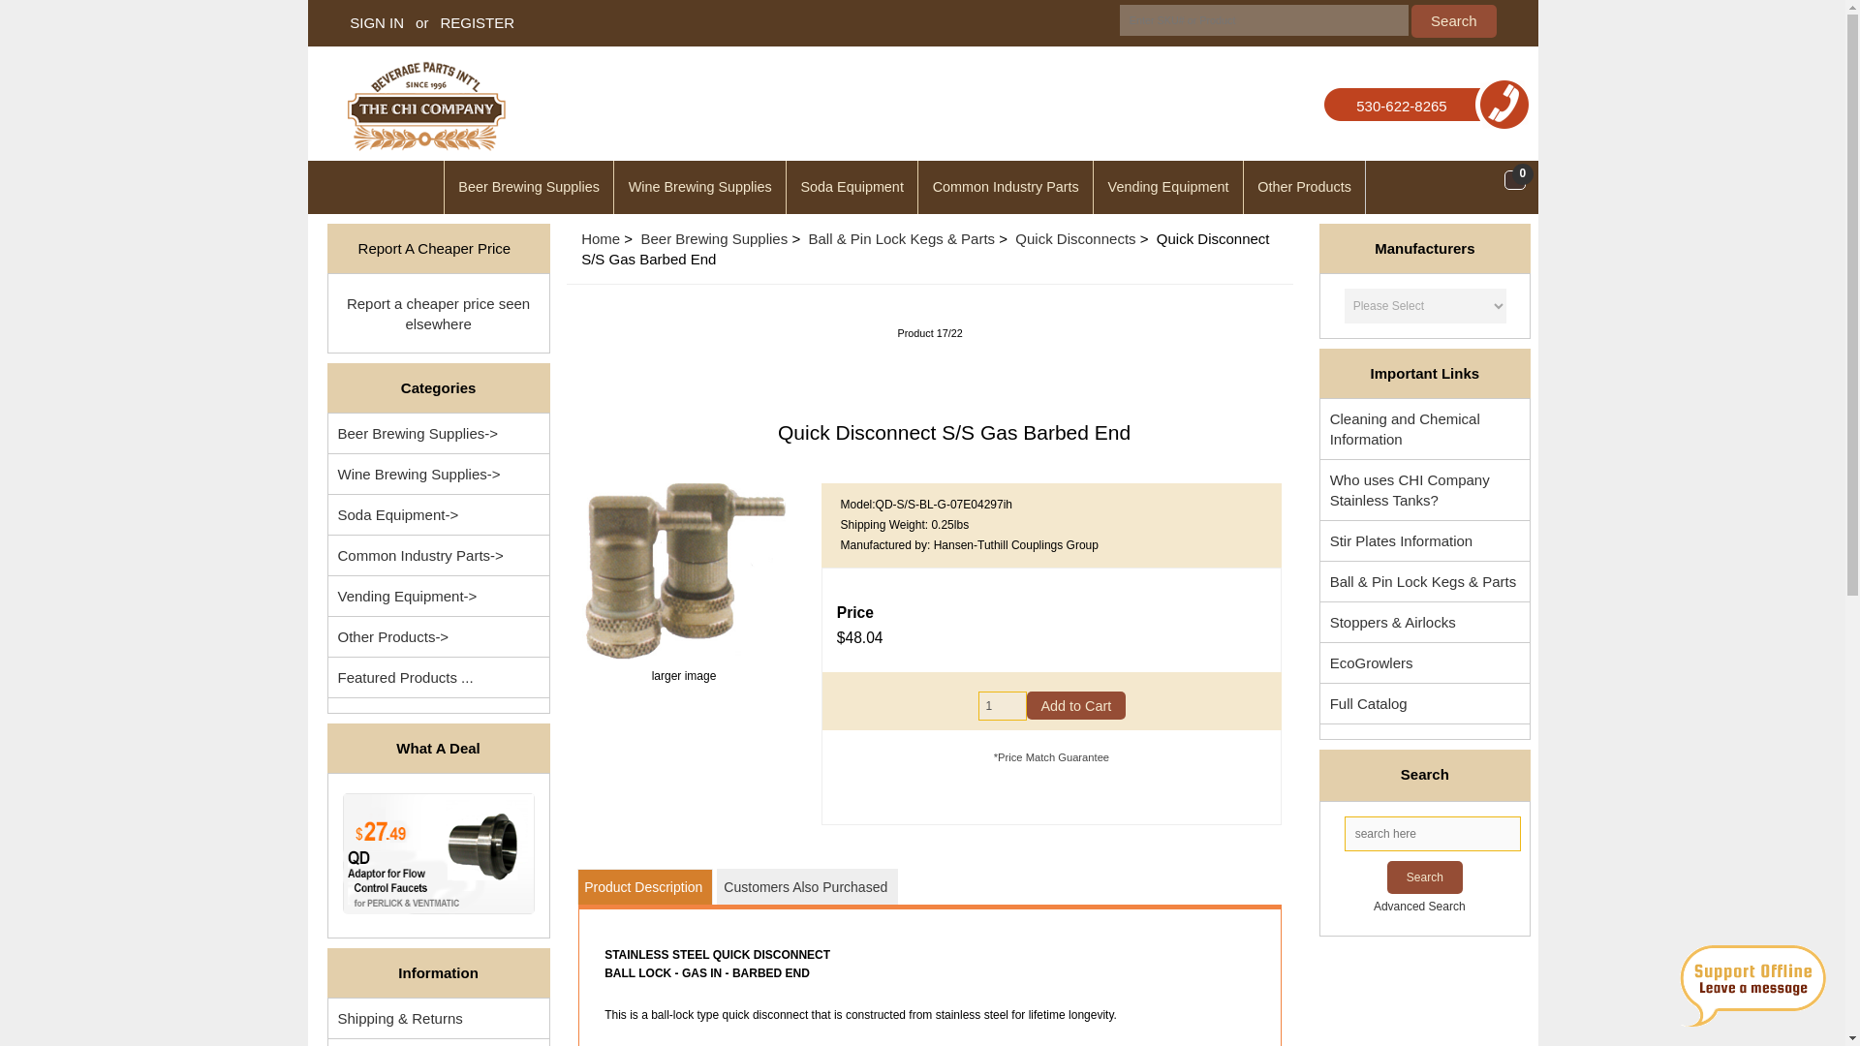 The width and height of the screenshot is (1860, 1046). What do you see at coordinates (477, 21) in the screenshot?
I see `Signup For Free` at bounding box center [477, 21].